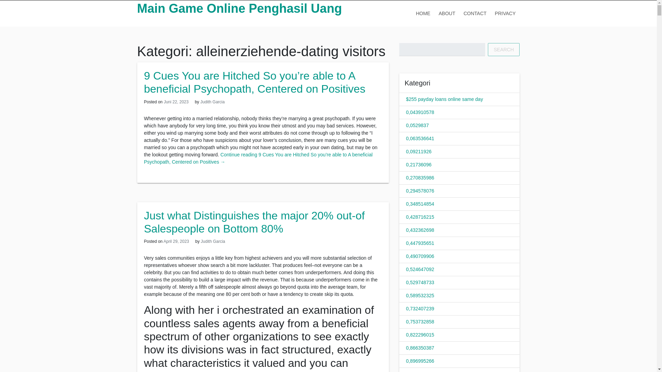 Image resolution: width=662 pixels, height=372 pixels. Describe the element at coordinates (420, 371) in the screenshot. I see `0,934001603` at that location.